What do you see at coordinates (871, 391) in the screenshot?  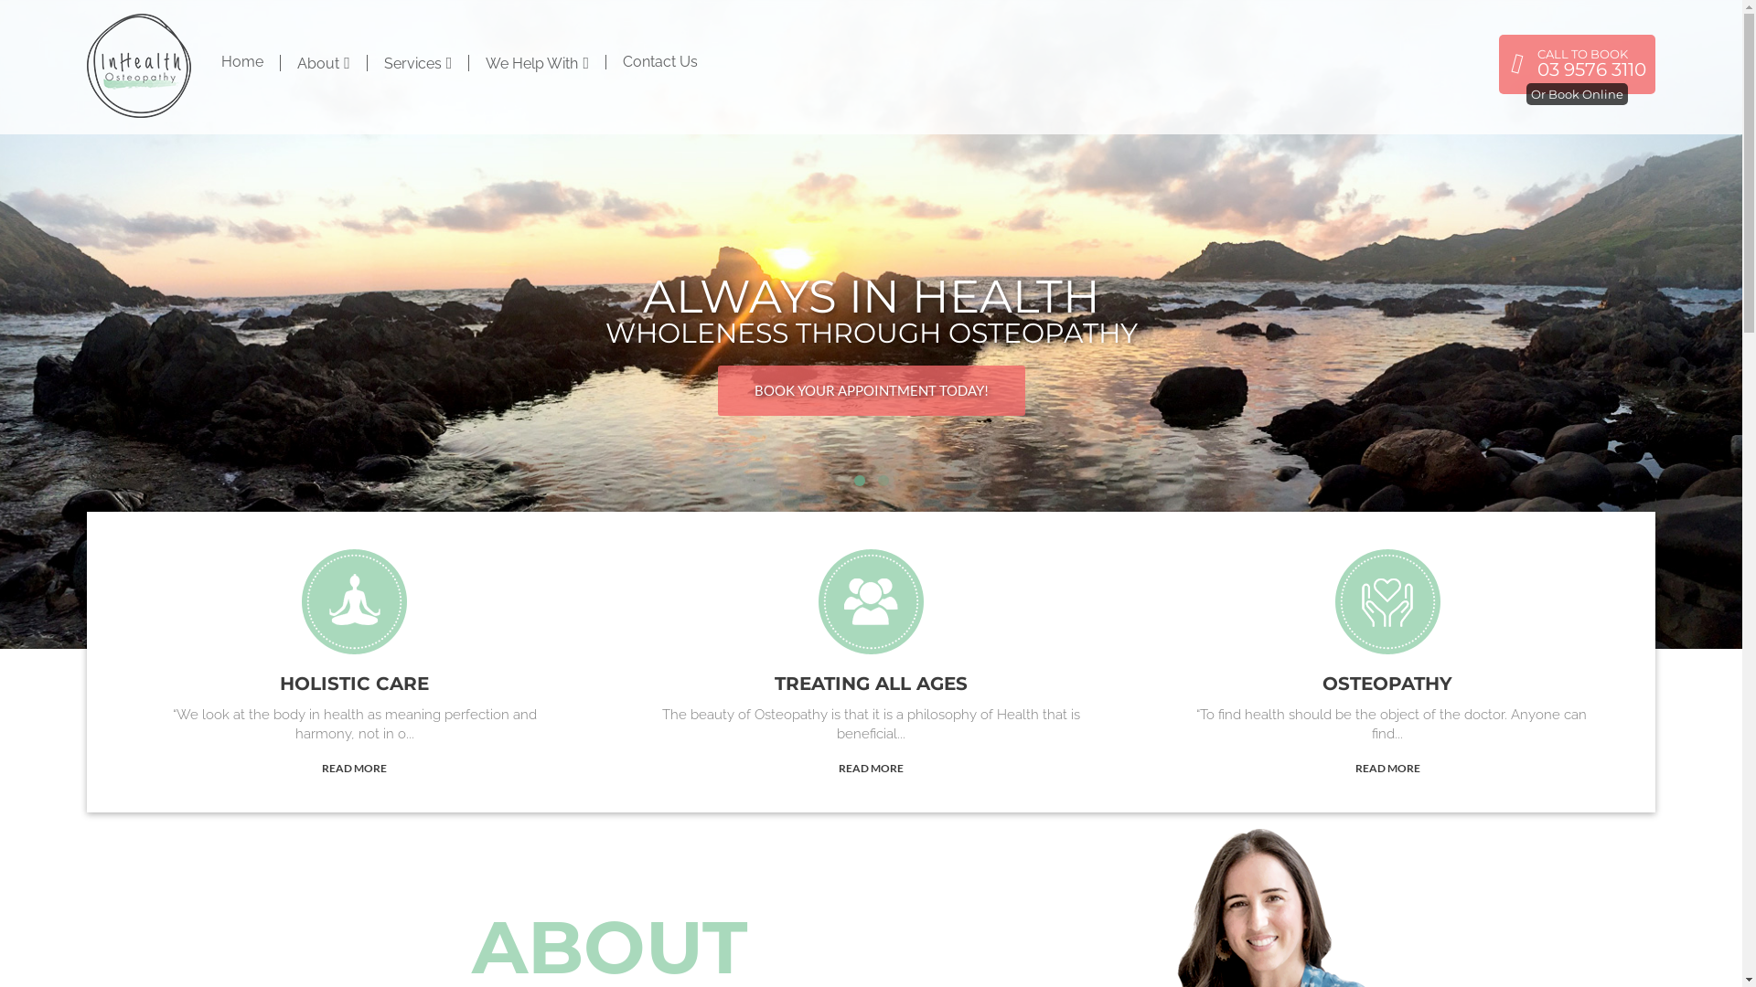 I see `BOOK YOUR APPOINTMENT TODAY!` at bounding box center [871, 391].